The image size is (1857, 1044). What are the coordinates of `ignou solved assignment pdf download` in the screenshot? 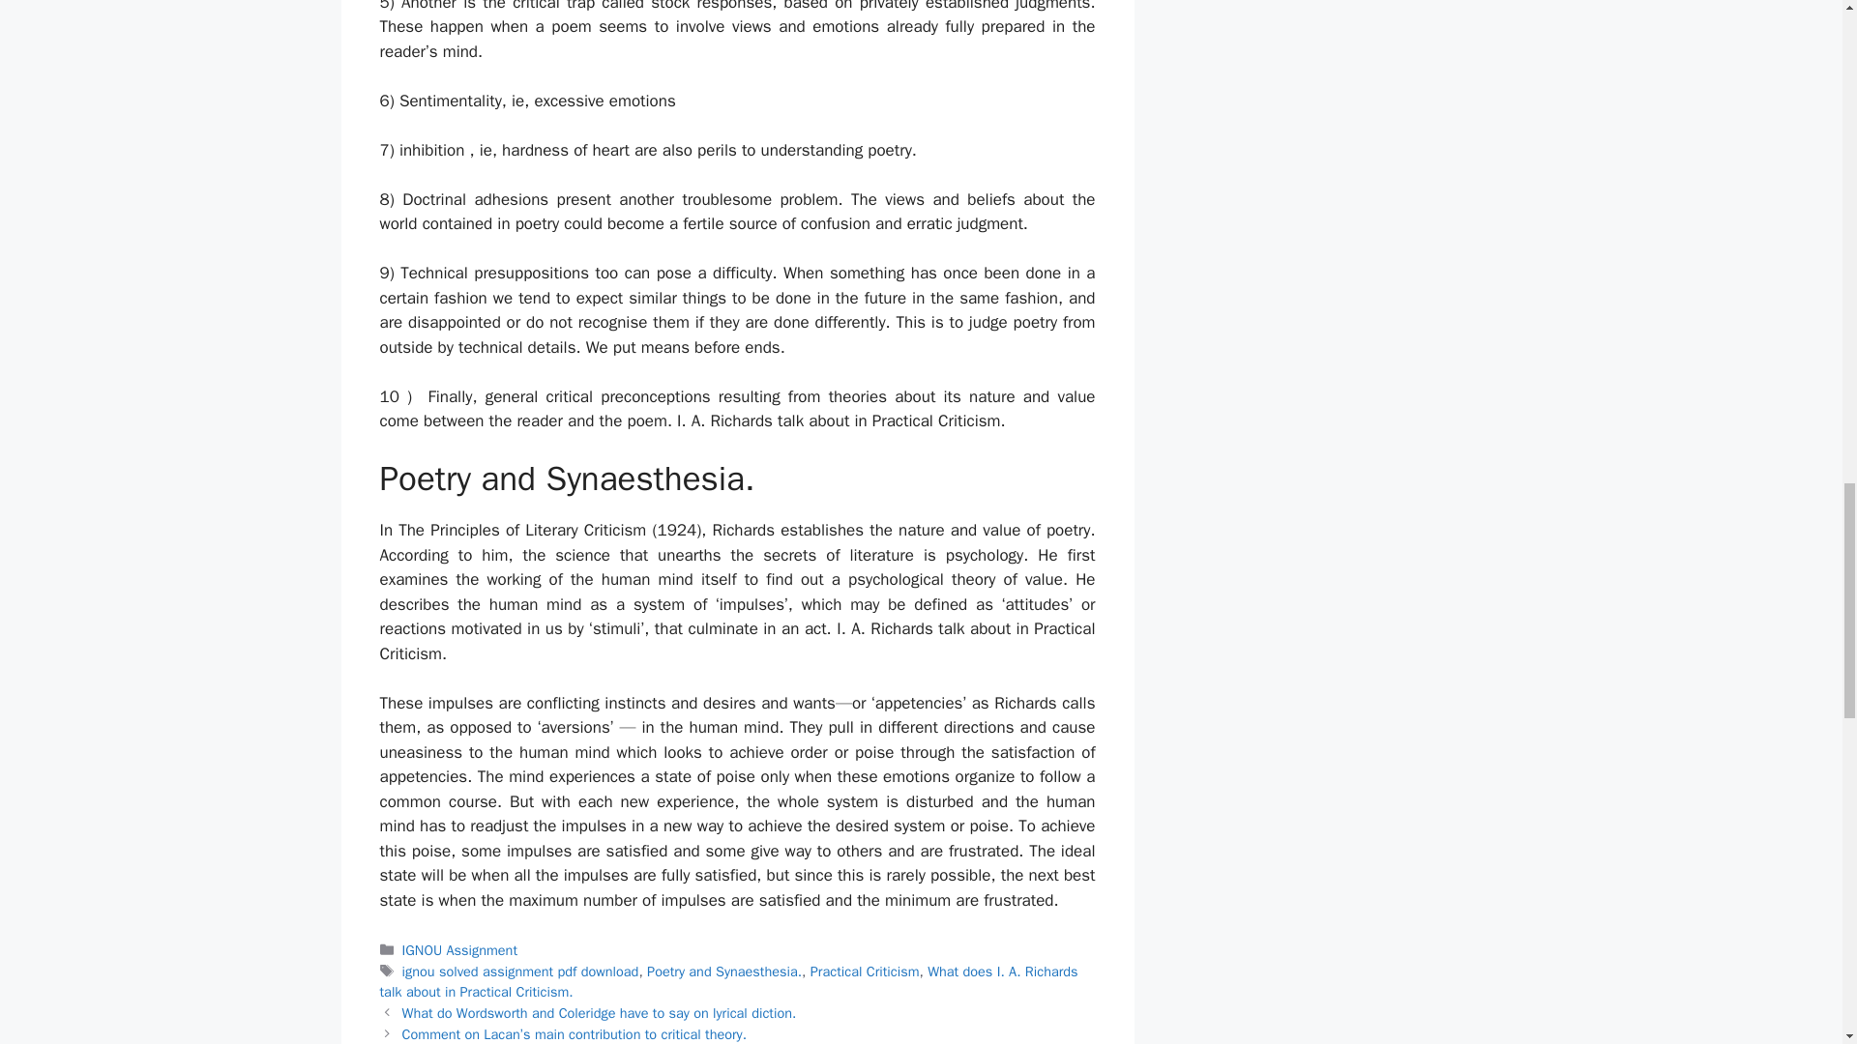 It's located at (520, 971).